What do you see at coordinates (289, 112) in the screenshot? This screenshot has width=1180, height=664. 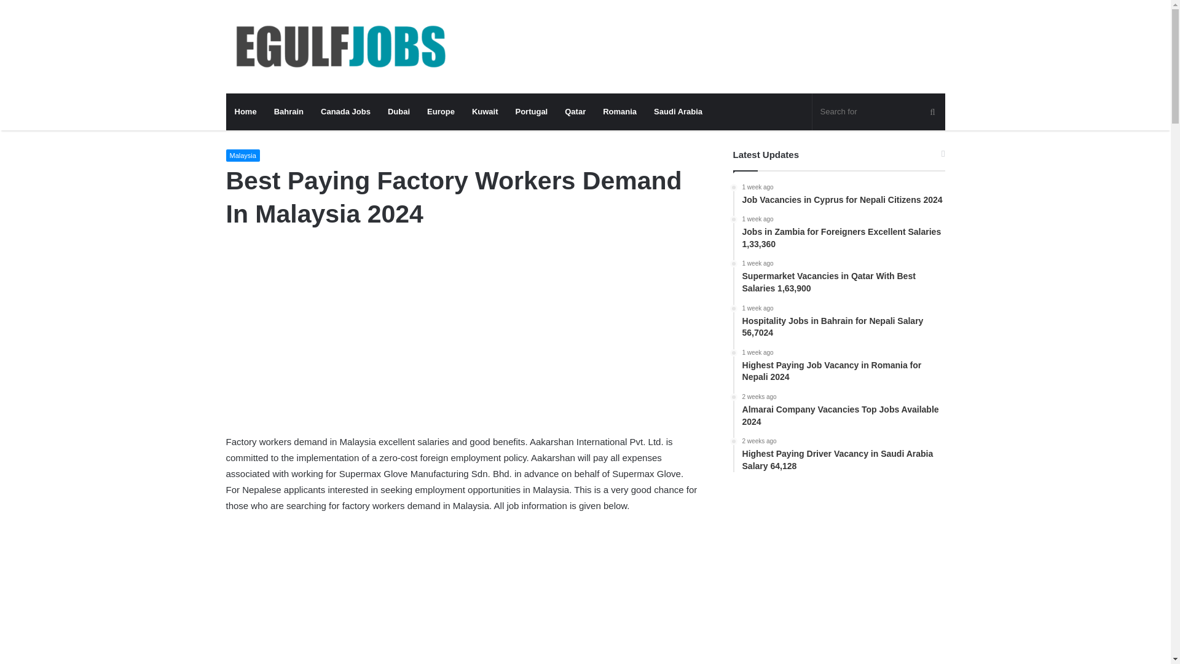 I see `Bahrain` at bounding box center [289, 112].